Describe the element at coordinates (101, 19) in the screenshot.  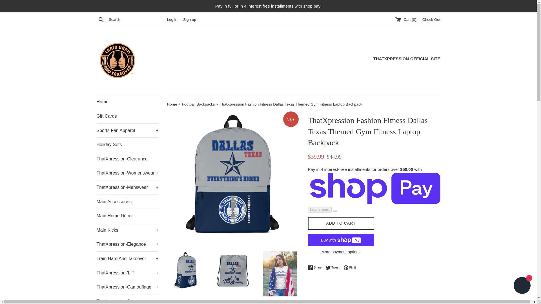
I see `Search` at that location.